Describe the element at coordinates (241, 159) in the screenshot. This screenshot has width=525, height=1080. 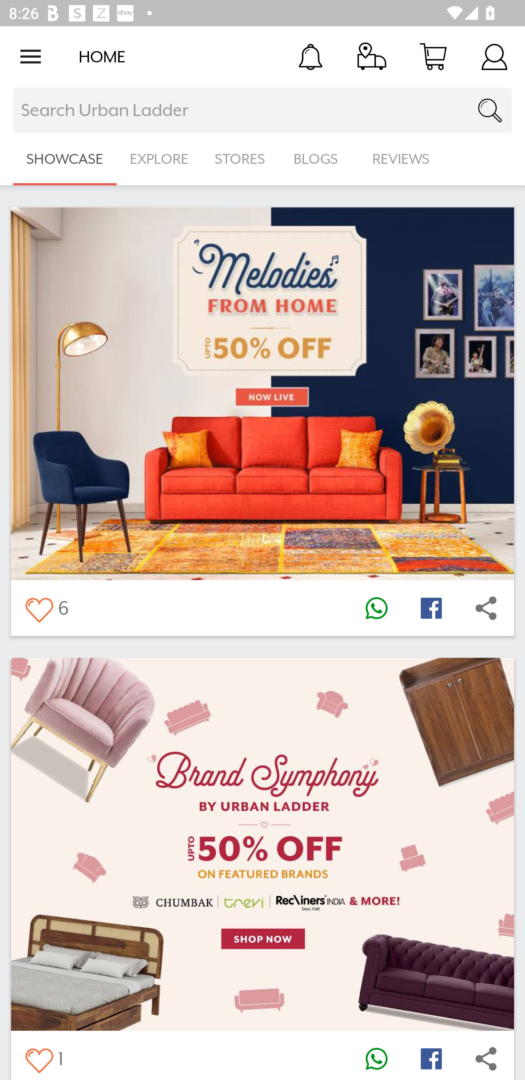
I see `STORES` at that location.